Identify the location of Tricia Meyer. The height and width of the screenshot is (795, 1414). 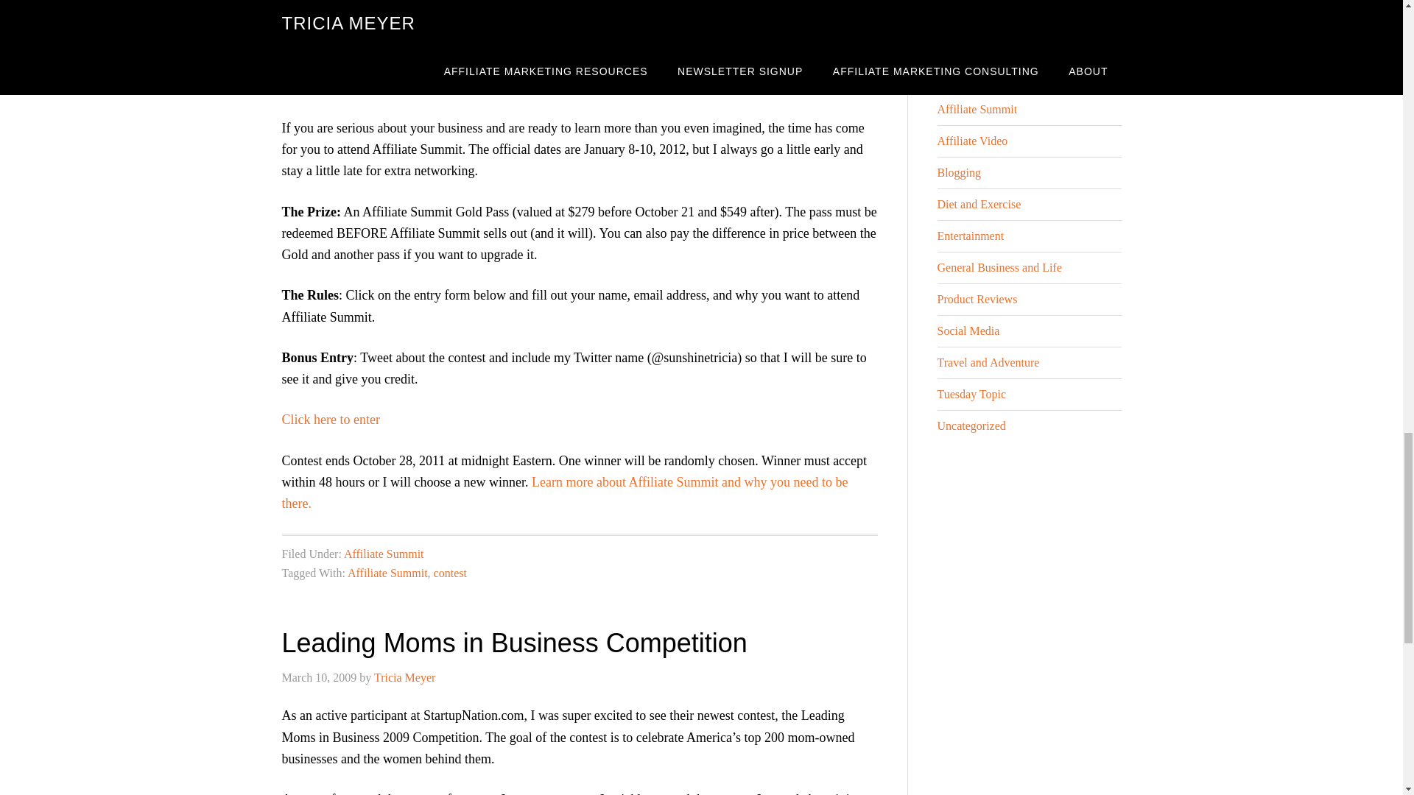
(405, 677).